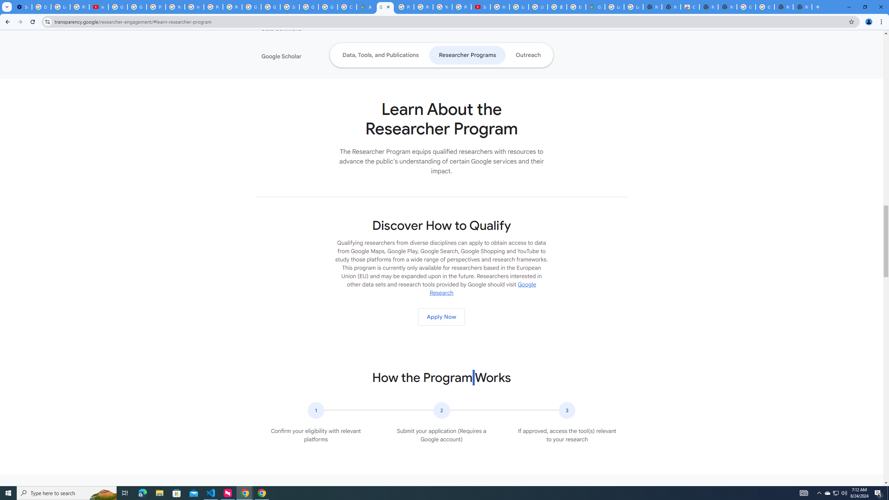 This screenshot has width=889, height=500. I want to click on Apply Now, so click(441, 317).